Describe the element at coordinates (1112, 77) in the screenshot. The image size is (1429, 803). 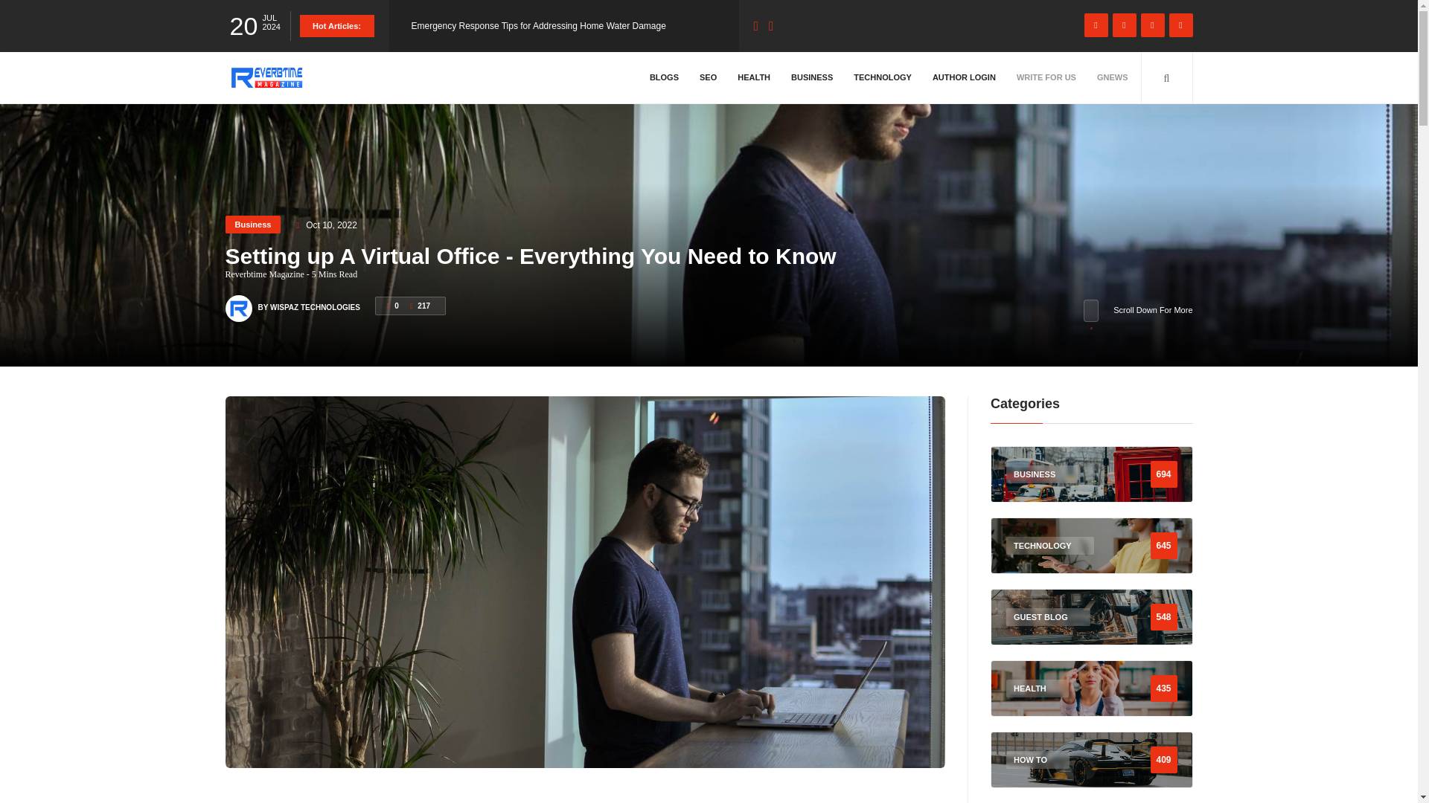
I see `GNEWS` at that location.